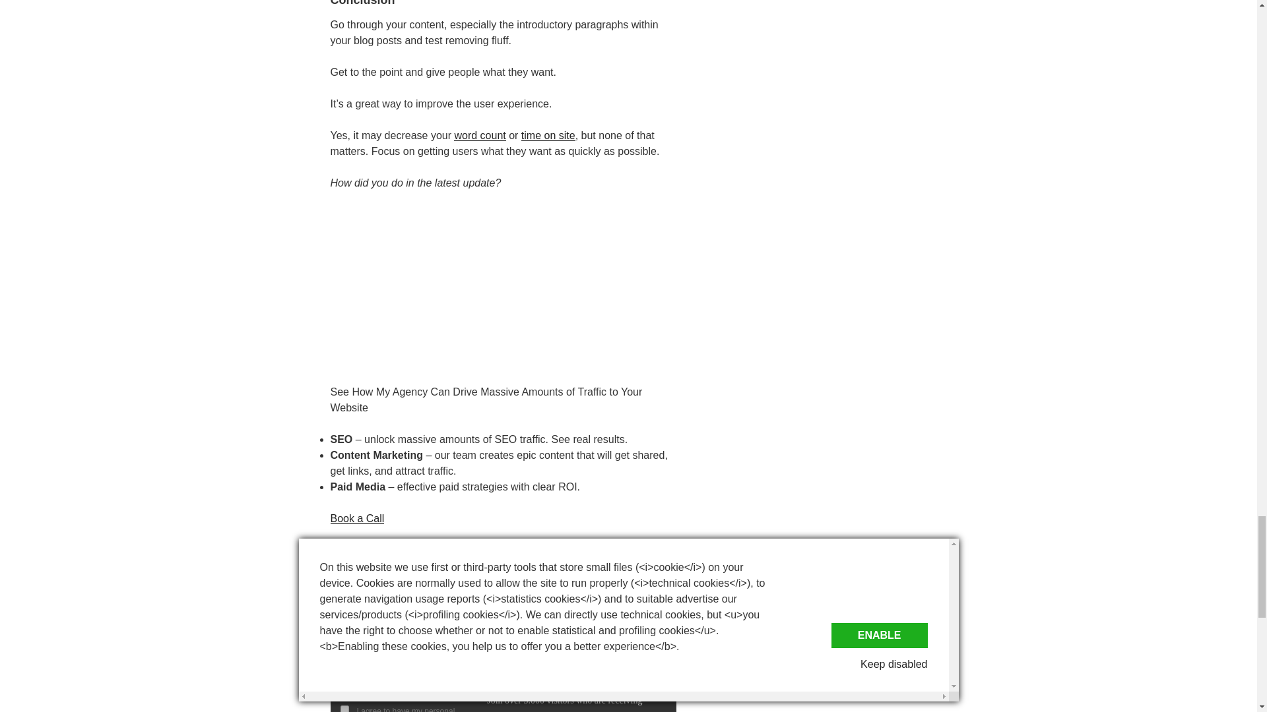  Describe the element at coordinates (344, 709) in the screenshot. I see `on` at that location.